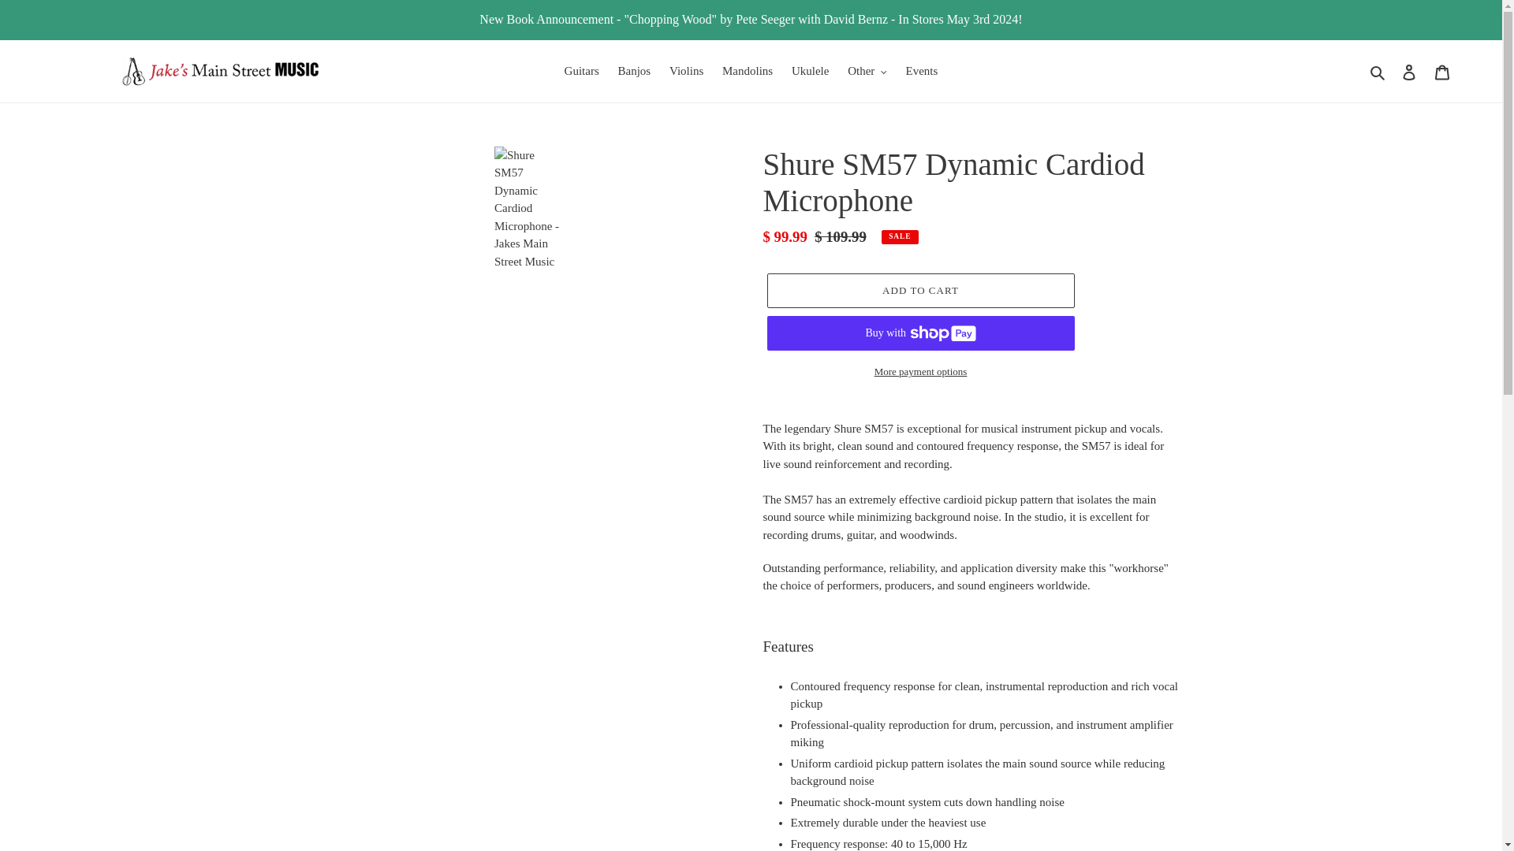 The image size is (1514, 851). Describe the element at coordinates (634, 71) in the screenshot. I see `Banjos` at that location.